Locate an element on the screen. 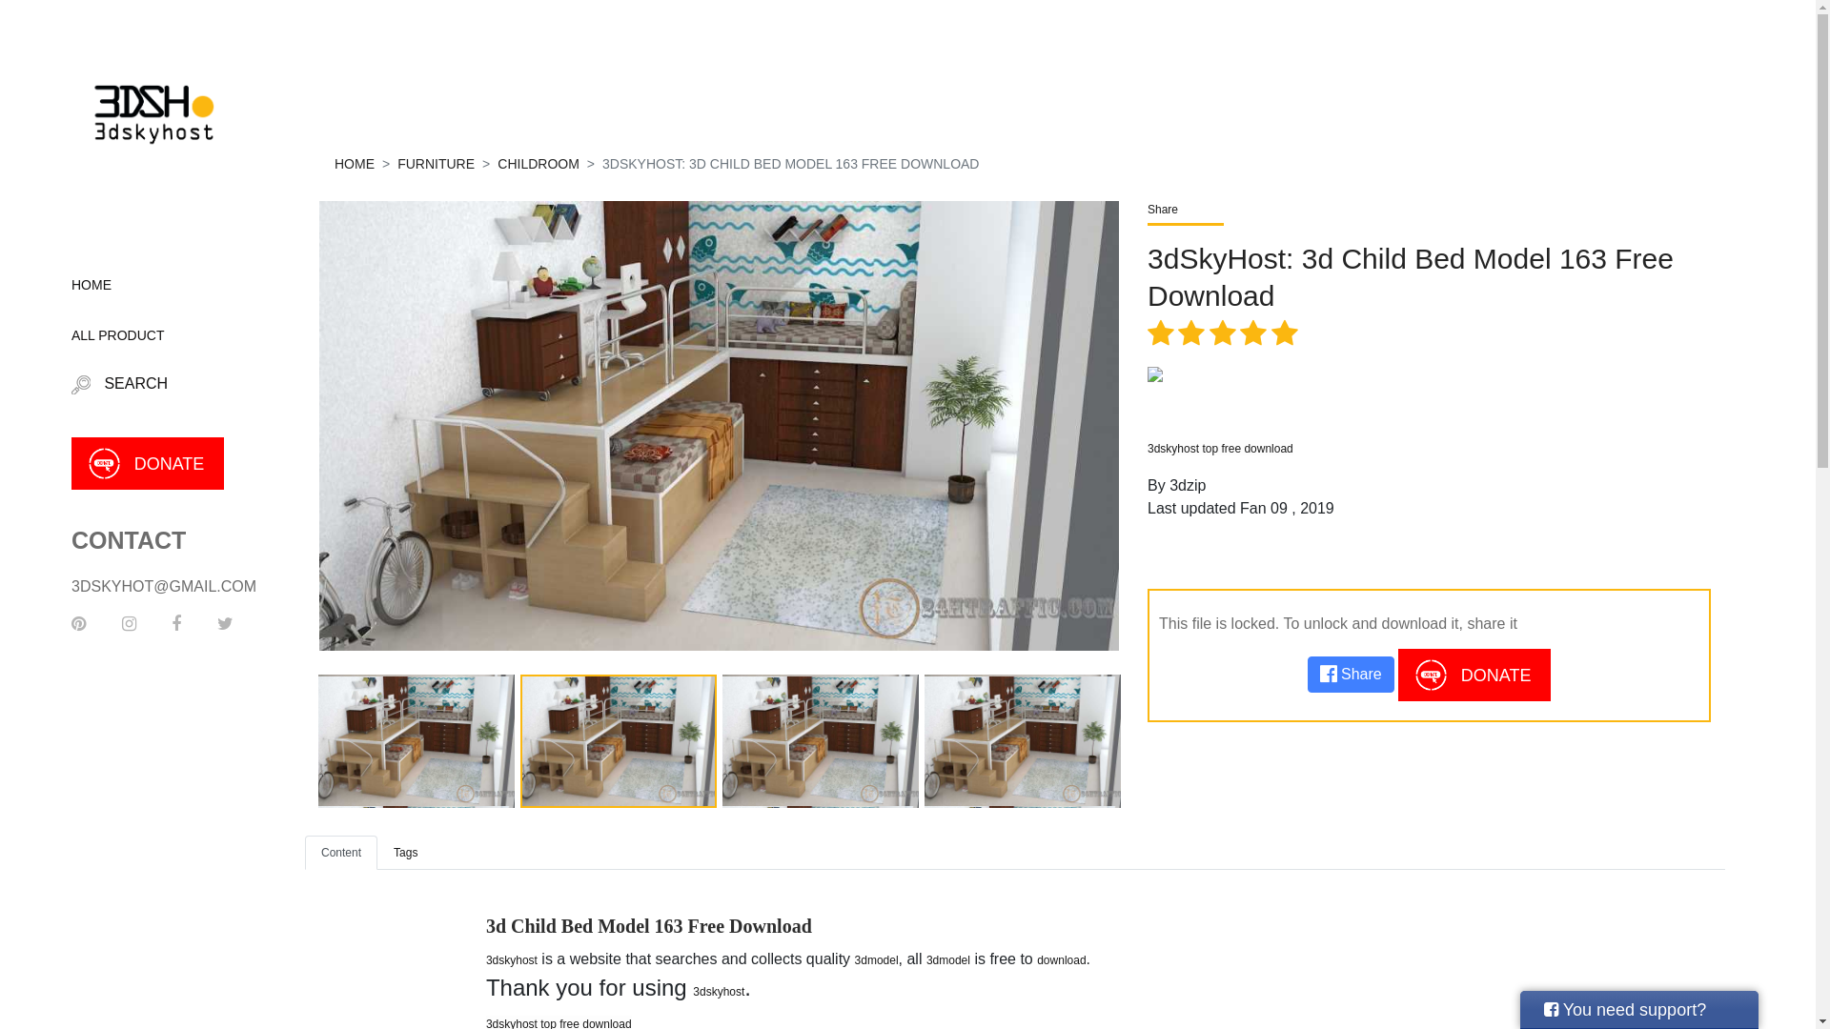 This screenshot has height=1029, width=1830. HOME is located at coordinates (152, 286).